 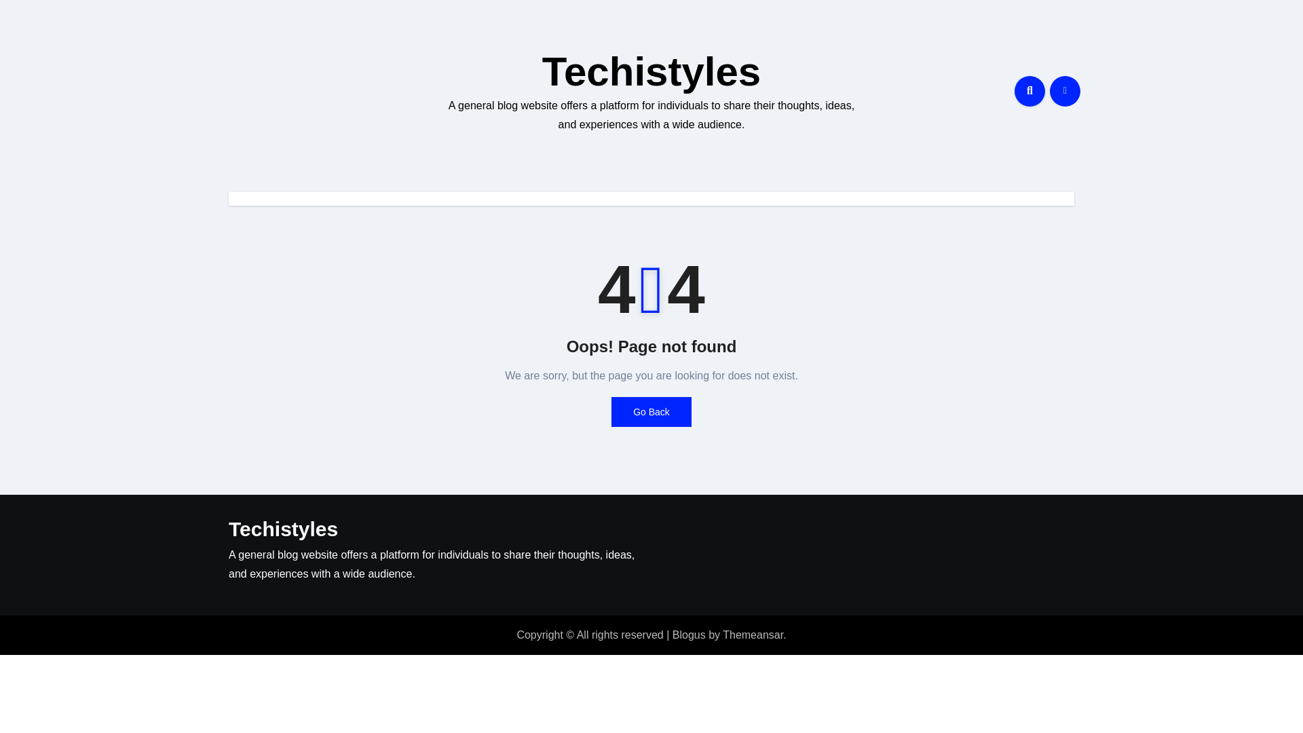 I want to click on Go Back, so click(x=651, y=411).